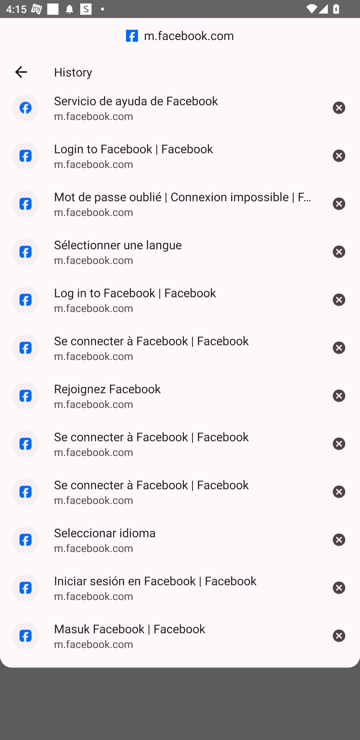 The width and height of the screenshot is (360, 740). What do you see at coordinates (21, 72) in the screenshot?
I see `Back` at bounding box center [21, 72].